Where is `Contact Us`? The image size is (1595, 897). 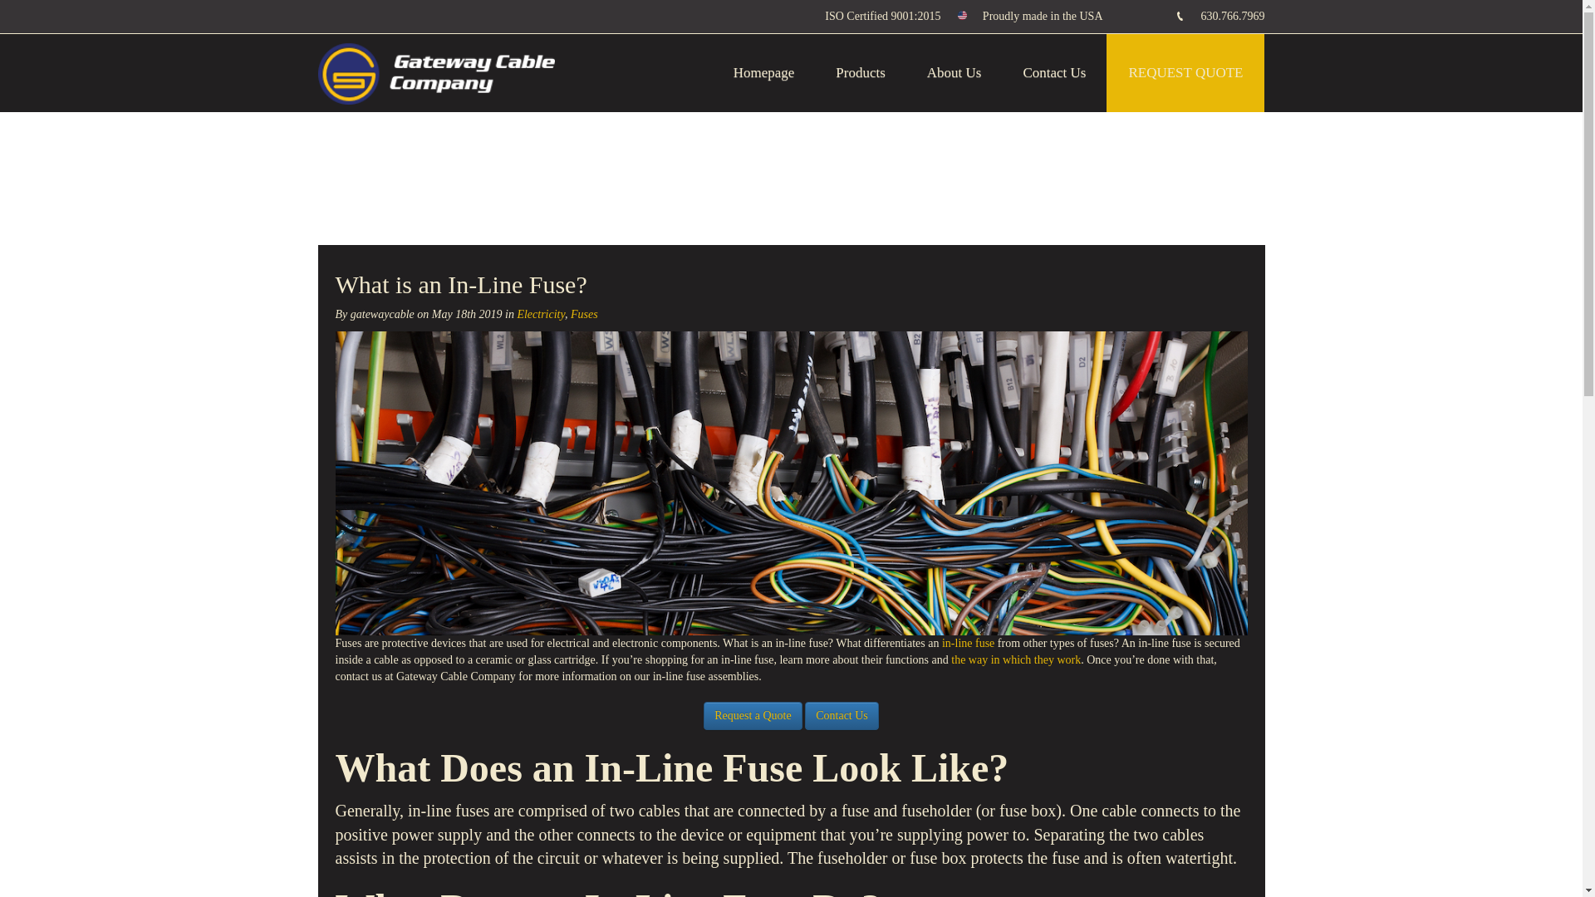
Contact Us is located at coordinates (1053, 73).